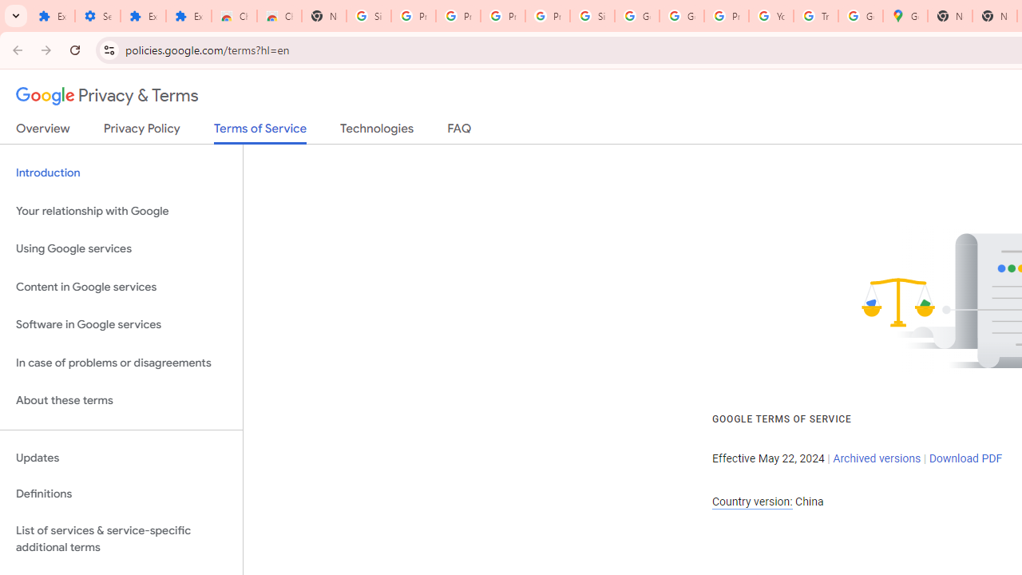  What do you see at coordinates (121, 325) in the screenshot?
I see `Software in Google services` at bounding box center [121, 325].